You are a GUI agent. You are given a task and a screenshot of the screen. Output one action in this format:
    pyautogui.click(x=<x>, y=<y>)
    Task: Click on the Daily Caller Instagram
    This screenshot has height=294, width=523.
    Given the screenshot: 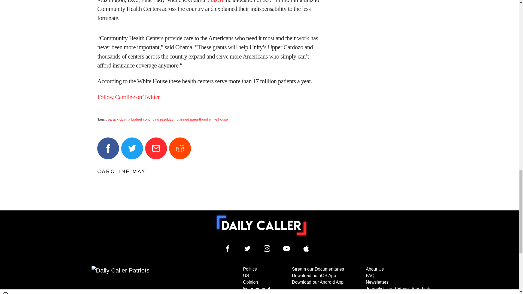 What is the action you would take?
    pyautogui.click(x=267, y=248)
    